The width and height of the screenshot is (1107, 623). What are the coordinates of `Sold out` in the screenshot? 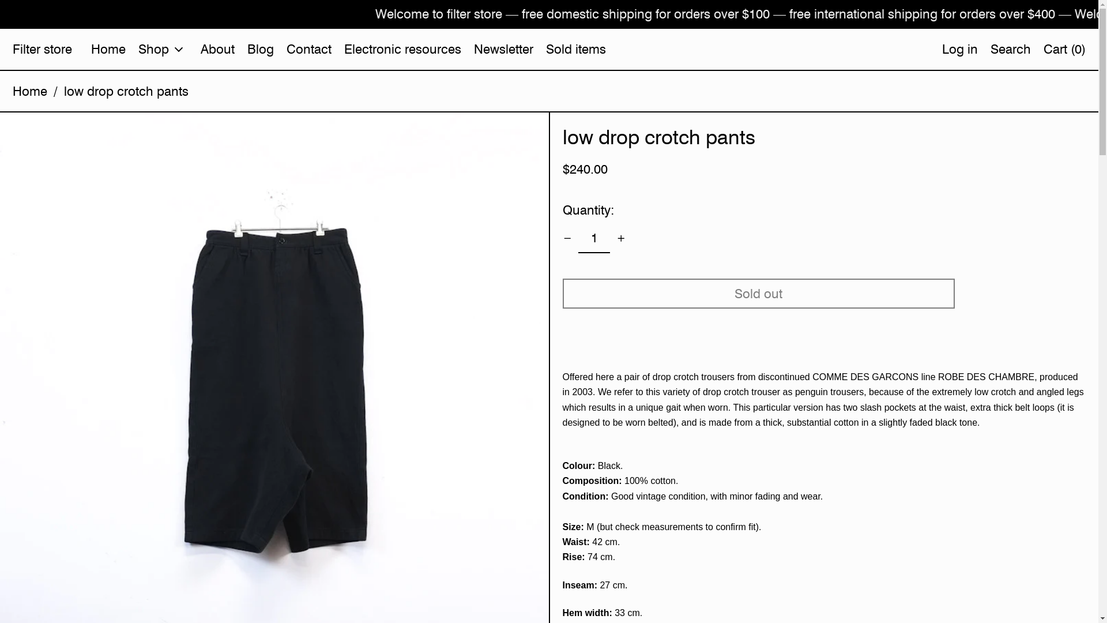 It's located at (759, 294).